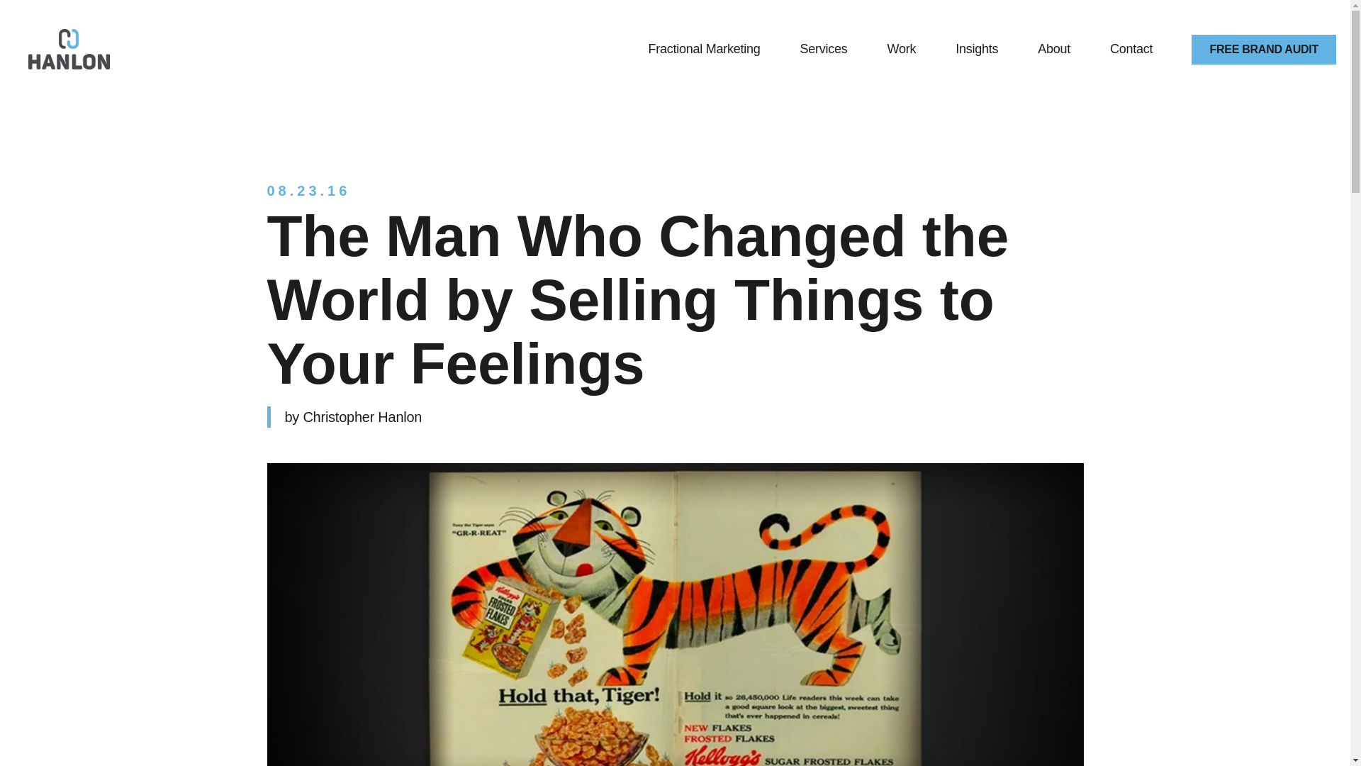 This screenshot has height=766, width=1361. Describe the element at coordinates (824, 50) in the screenshot. I see `Services` at that location.